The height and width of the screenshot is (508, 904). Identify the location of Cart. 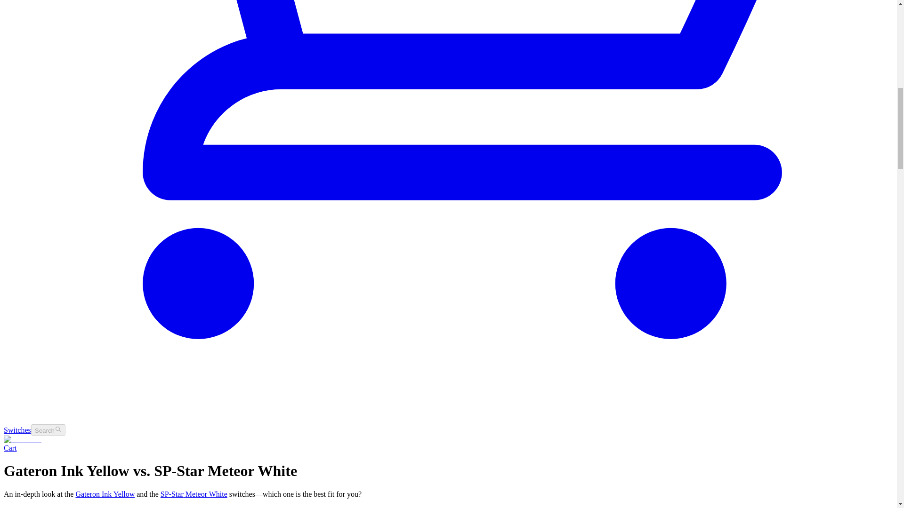
(10, 448).